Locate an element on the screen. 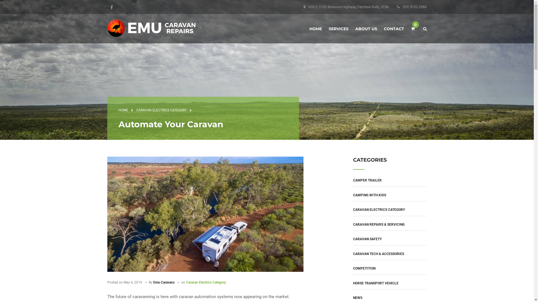 The height and width of the screenshot is (302, 538). Tag The Cat is located at coordinates (128, 289).